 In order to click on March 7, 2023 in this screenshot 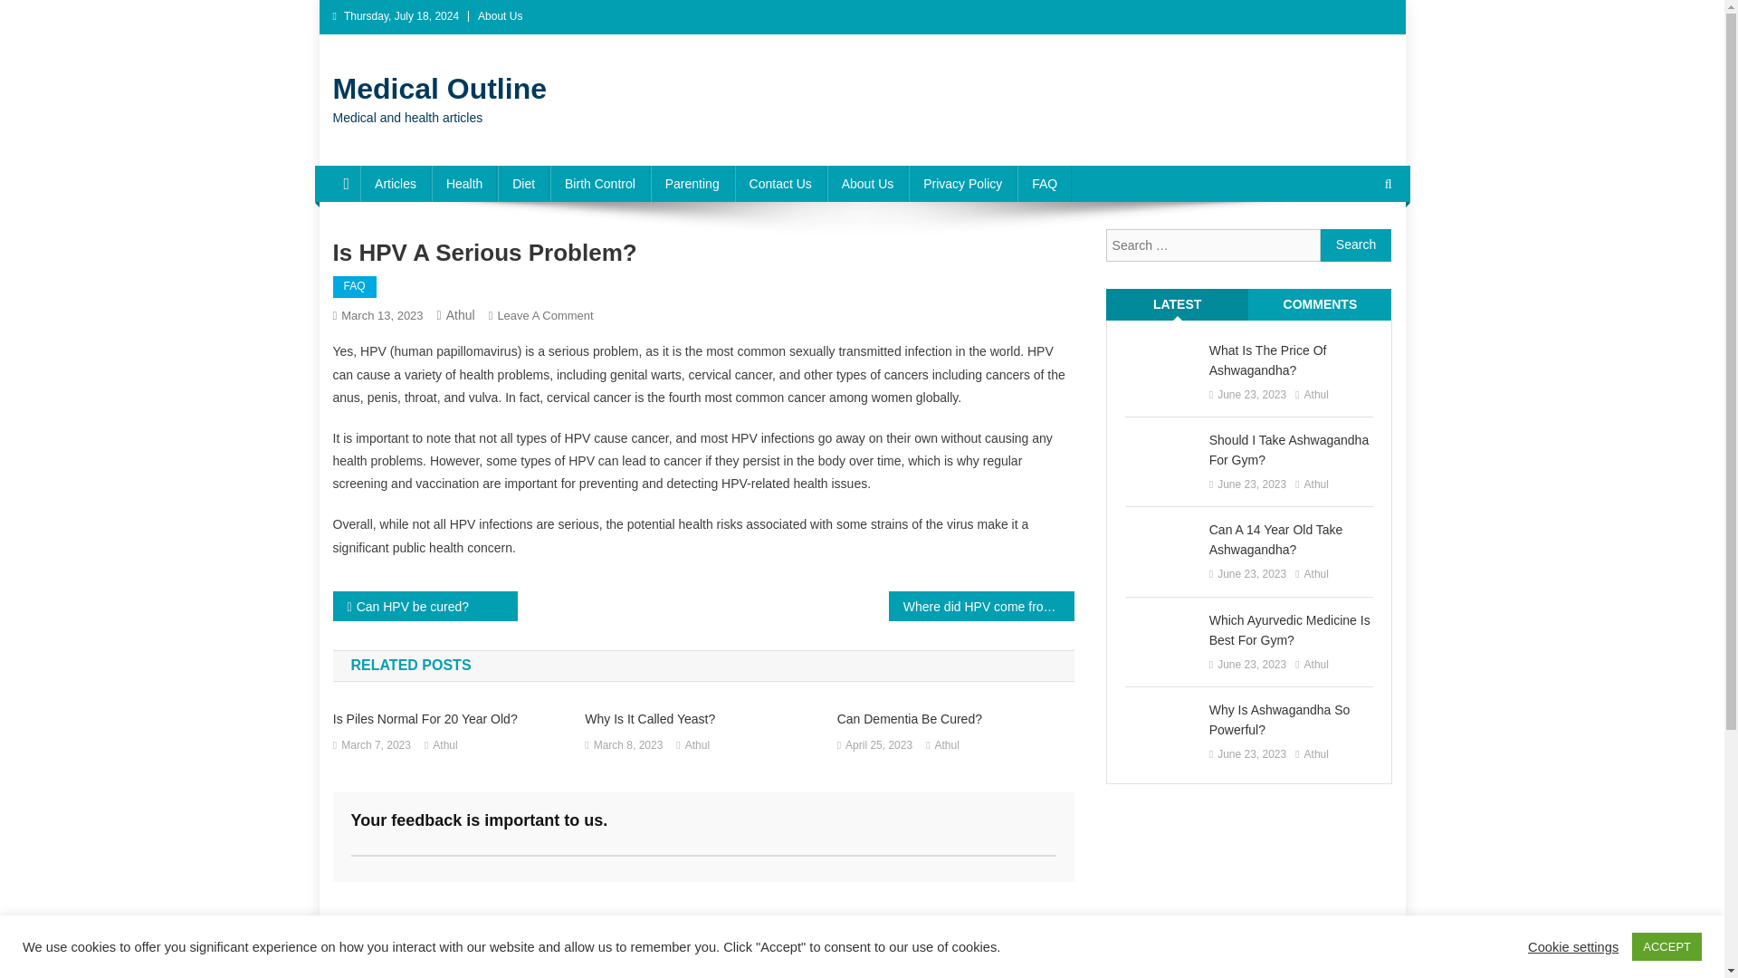, I will do `click(375, 746)`.